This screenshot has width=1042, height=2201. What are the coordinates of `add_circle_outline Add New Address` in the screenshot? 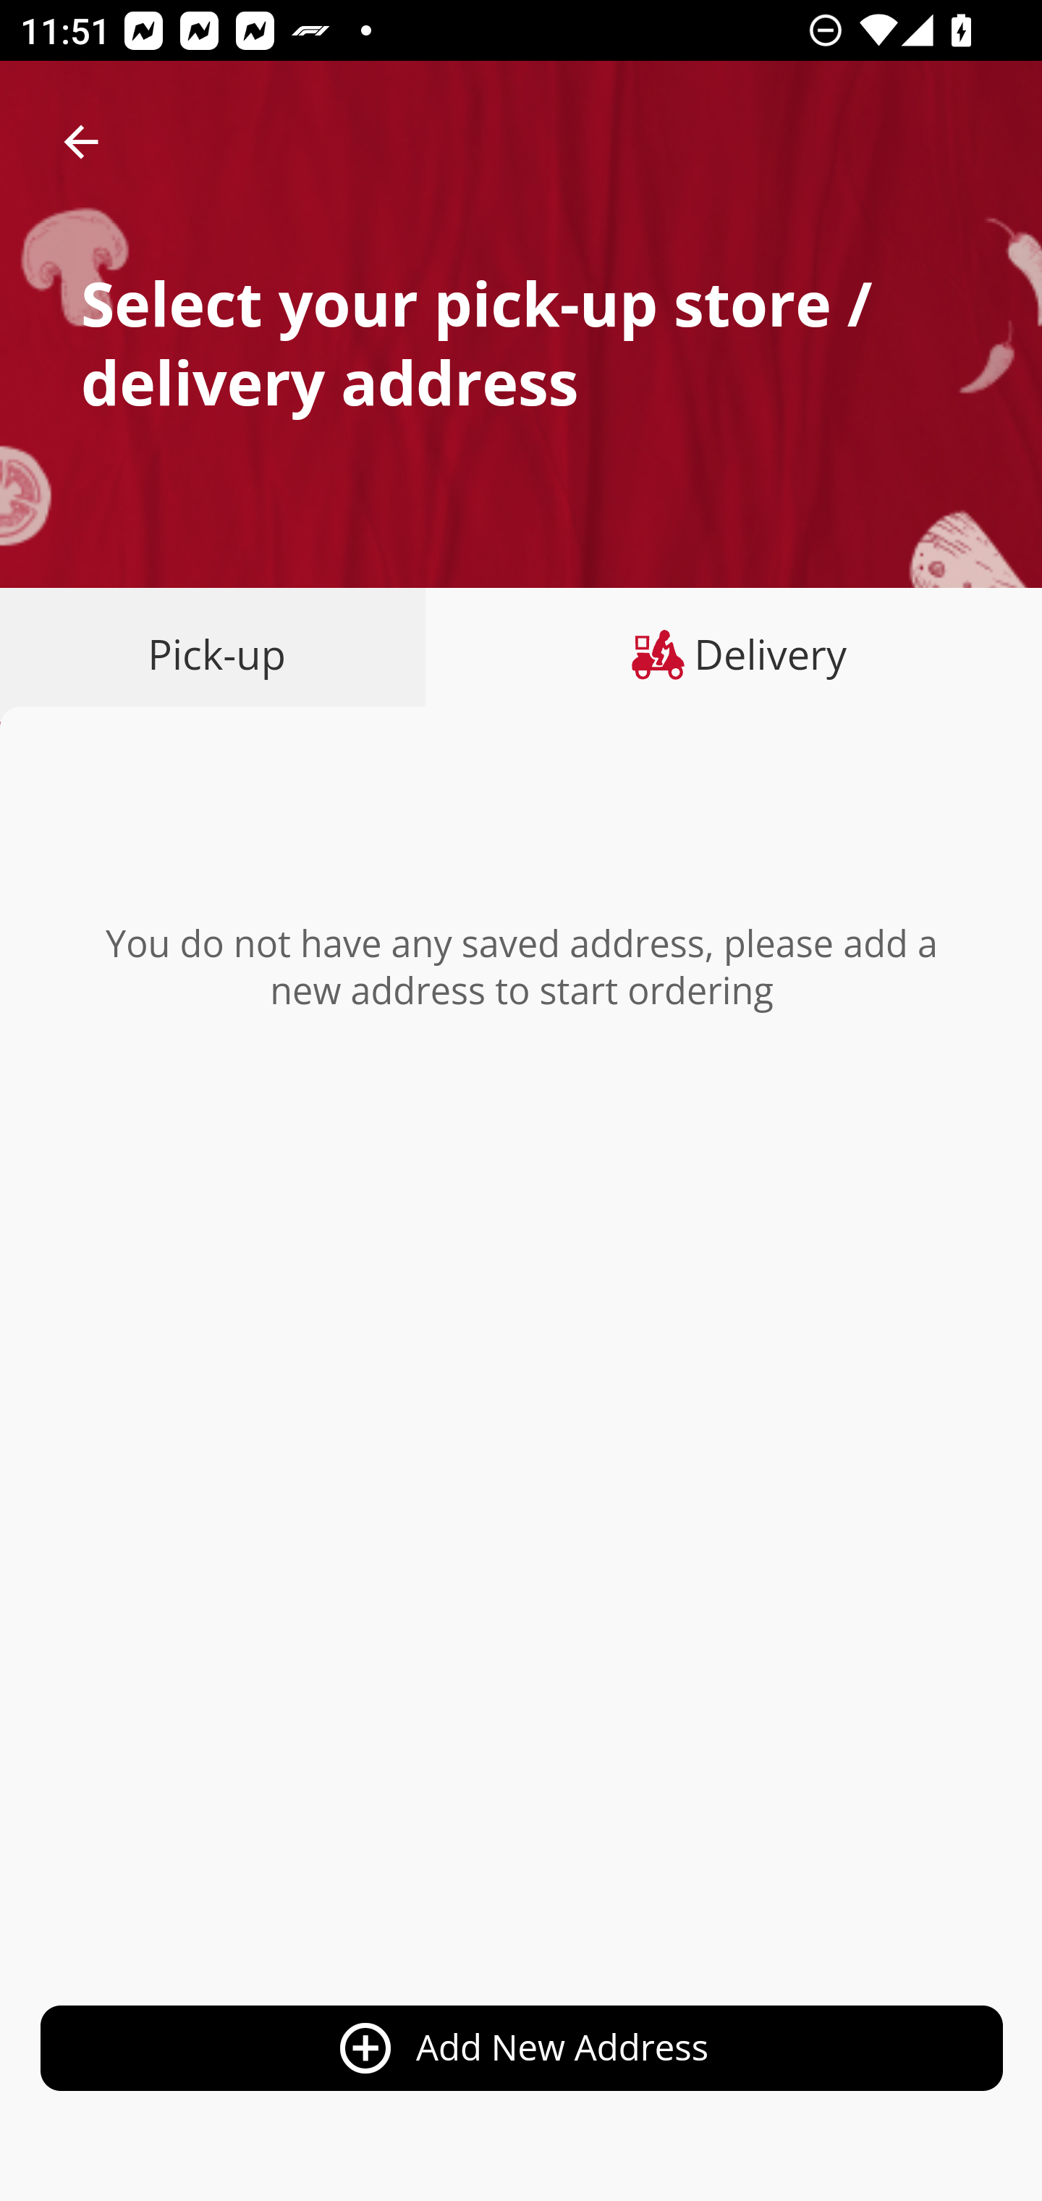 It's located at (522, 2049).